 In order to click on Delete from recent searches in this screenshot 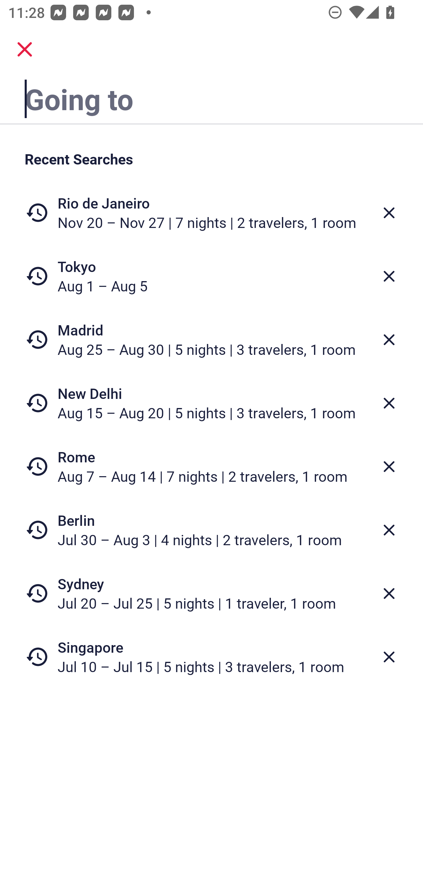, I will do `click(389, 593)`.